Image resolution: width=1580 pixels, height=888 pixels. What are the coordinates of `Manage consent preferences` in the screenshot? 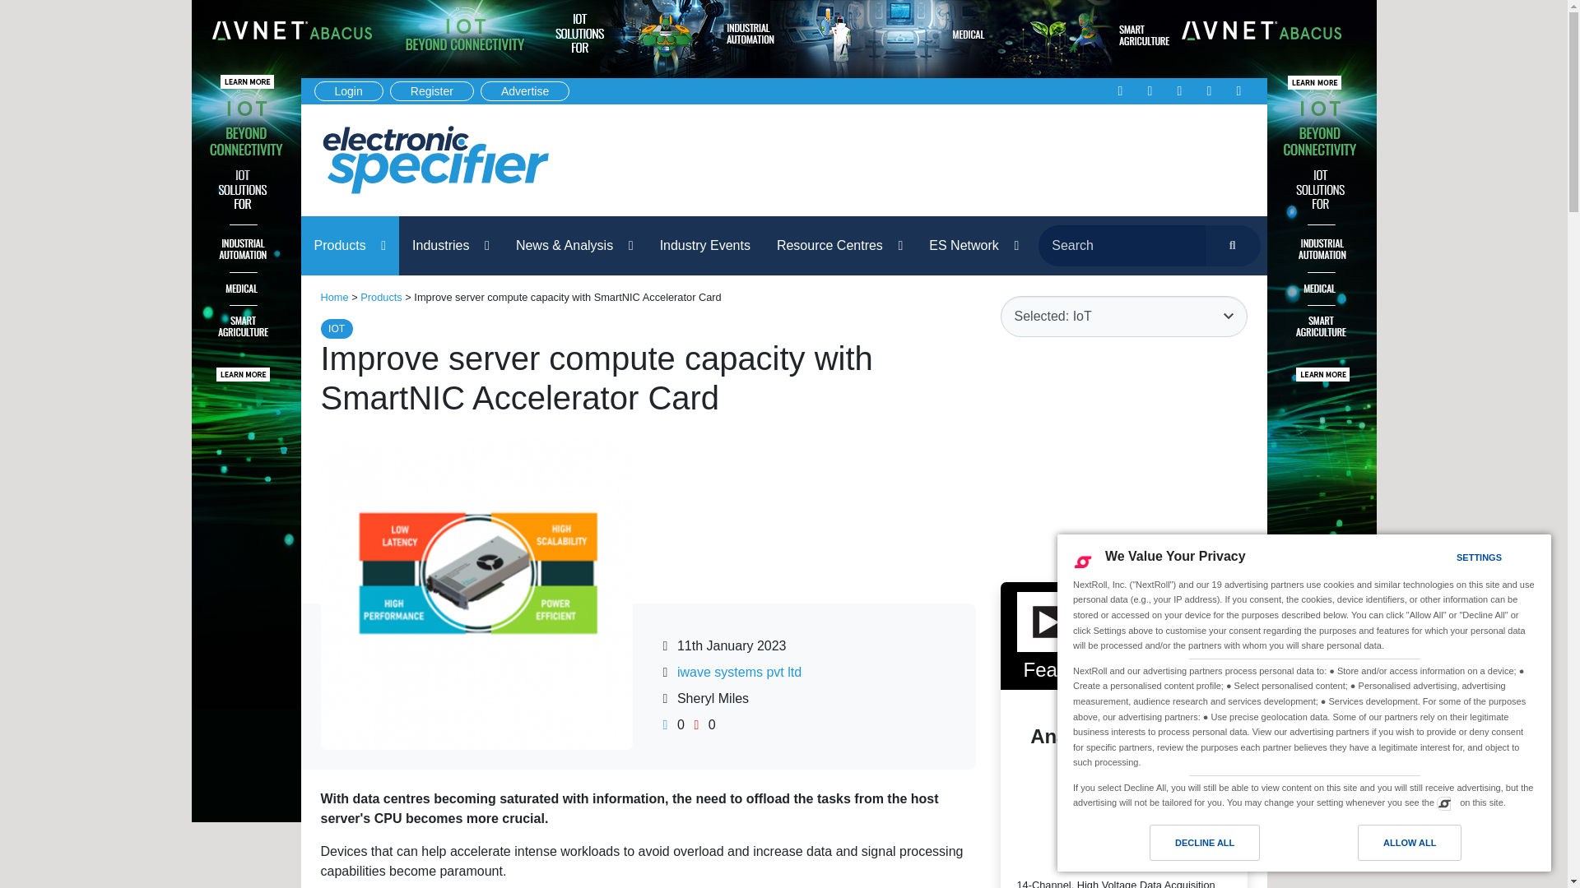 It's located at (1443, 802).